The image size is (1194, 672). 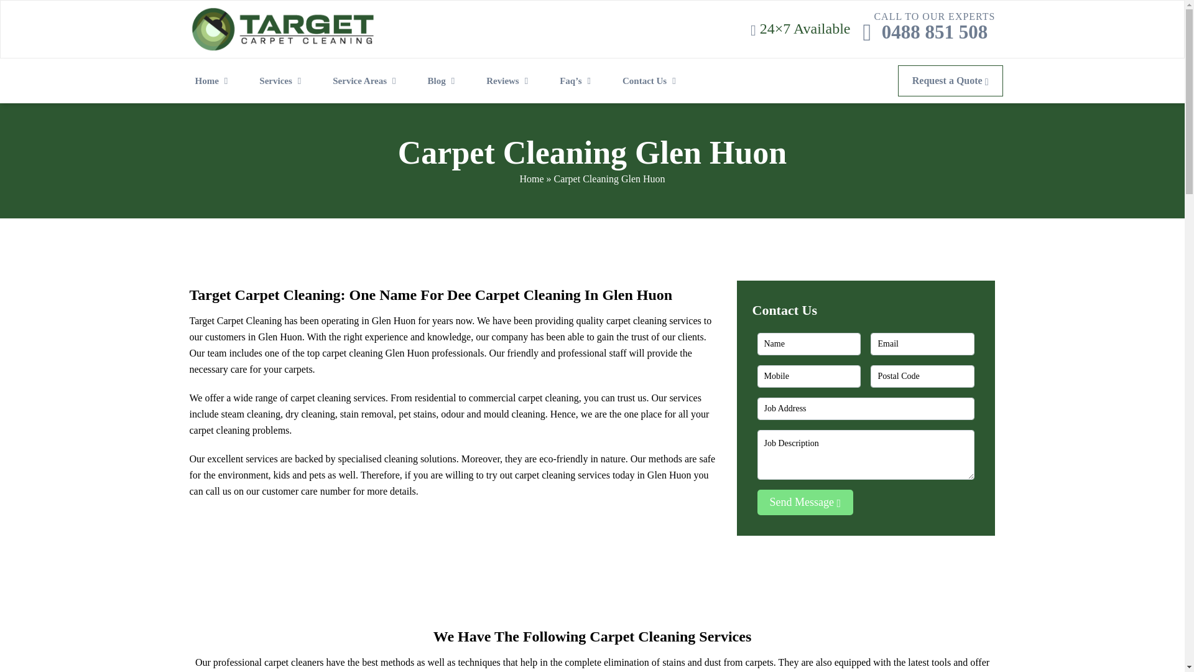 I want to click on Blog, so click(x=444, y=81).